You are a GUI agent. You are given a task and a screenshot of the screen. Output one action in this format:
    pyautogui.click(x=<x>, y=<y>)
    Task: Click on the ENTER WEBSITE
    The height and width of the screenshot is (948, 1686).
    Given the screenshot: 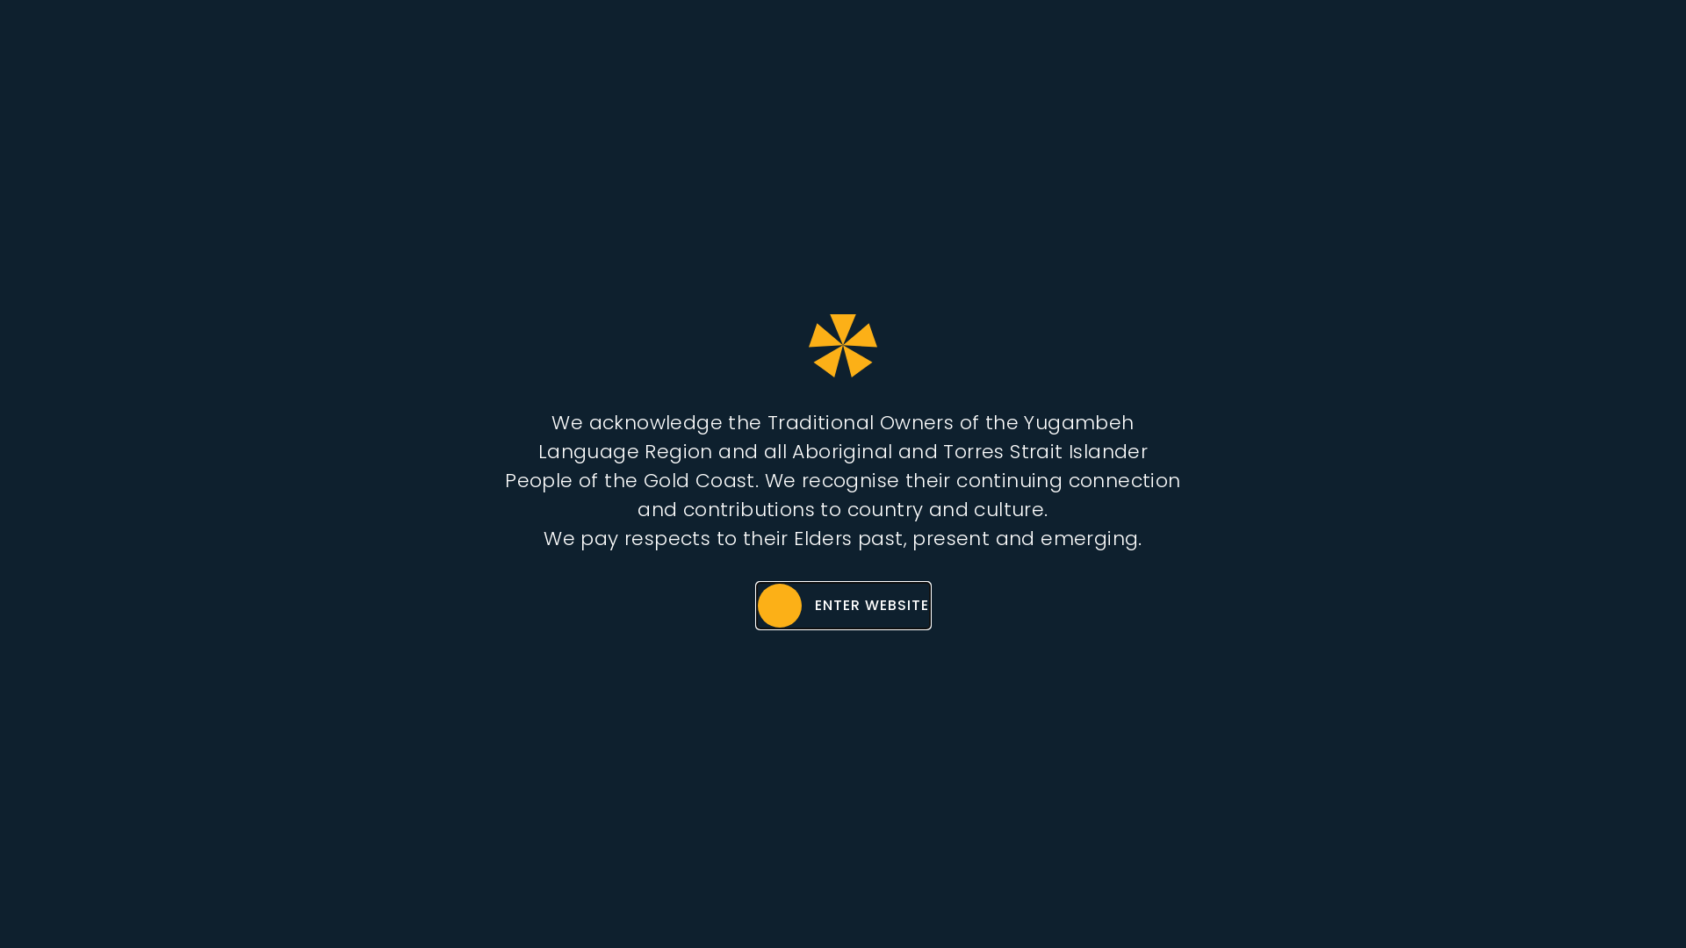 What is the action you would take?
    pyautogui.click(x=843, y=606)
    